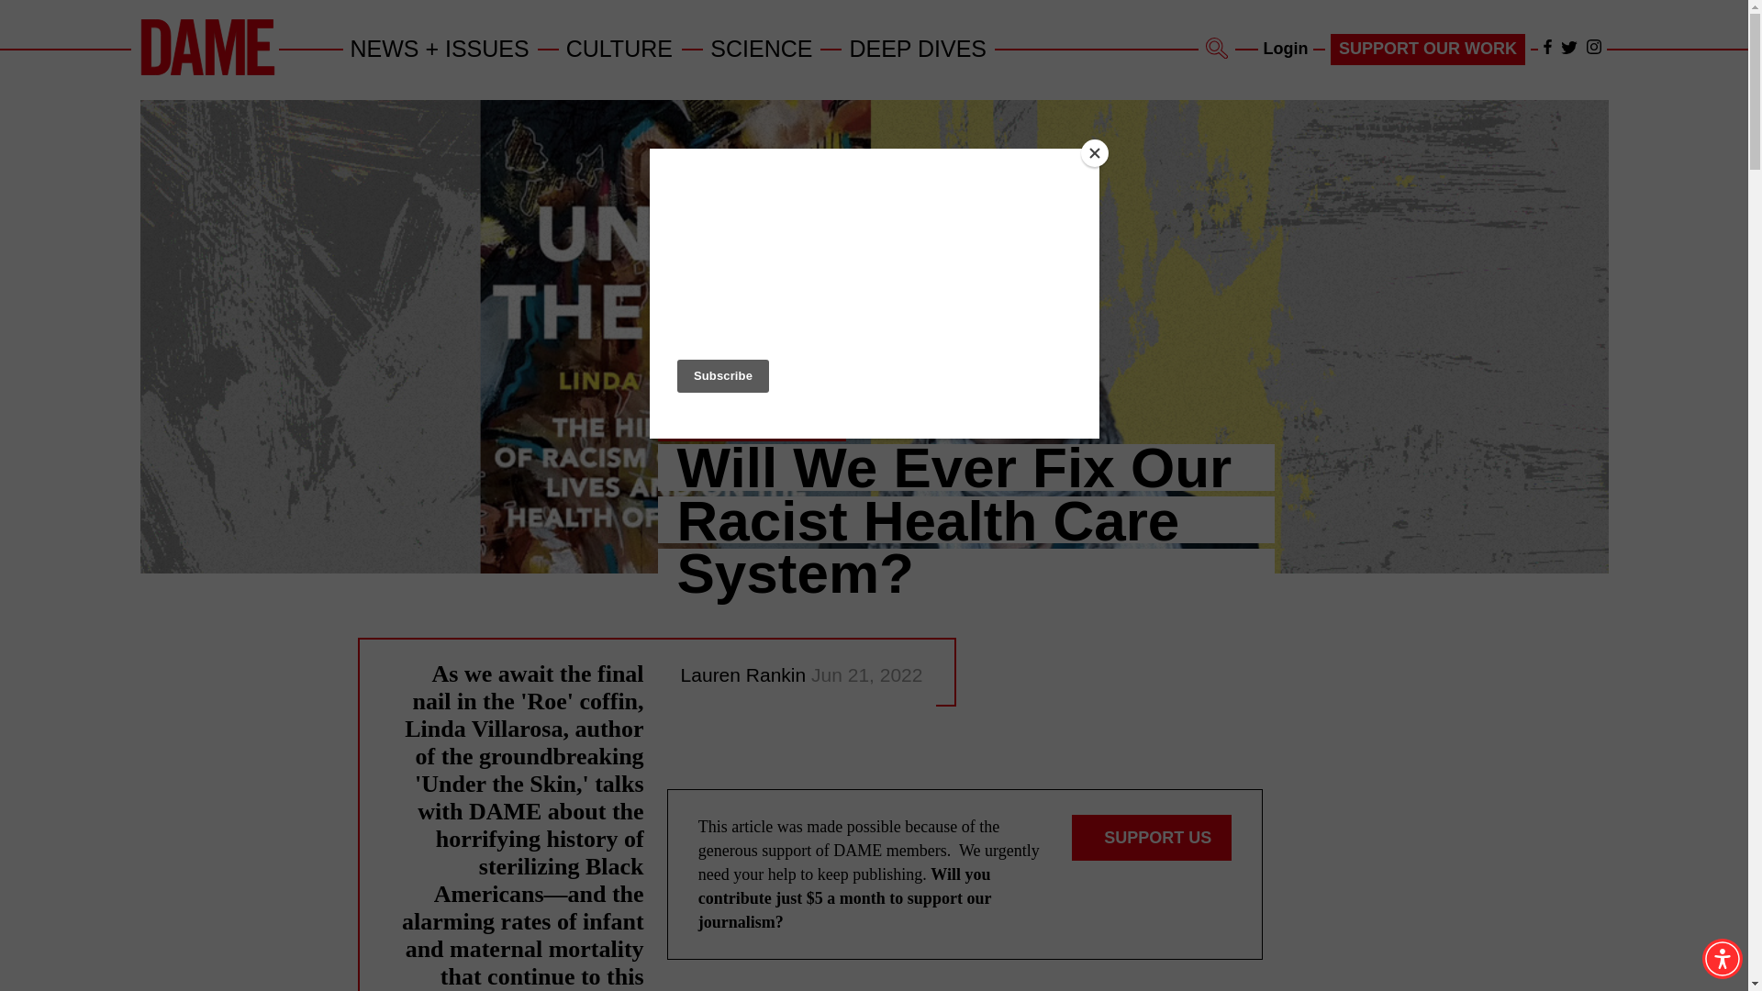 The height and width of the screenshot is (991, 1762). Describe the element at coordinates (762, 48) in the screenshot. I see `Science` at that location.